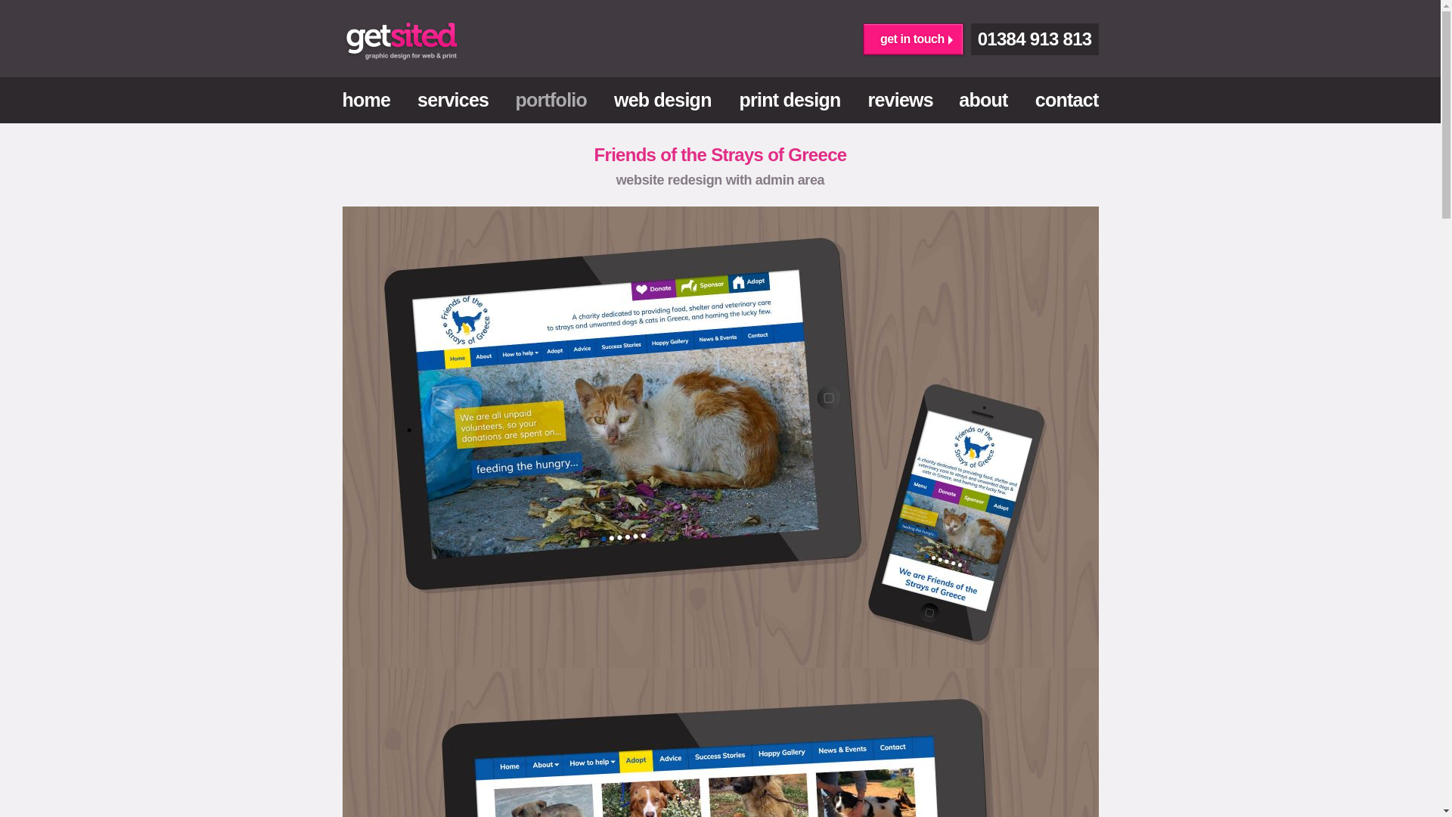 The height and width of the screenshot is (817, 1452). I want to click on portfolio, so click(551, 100).